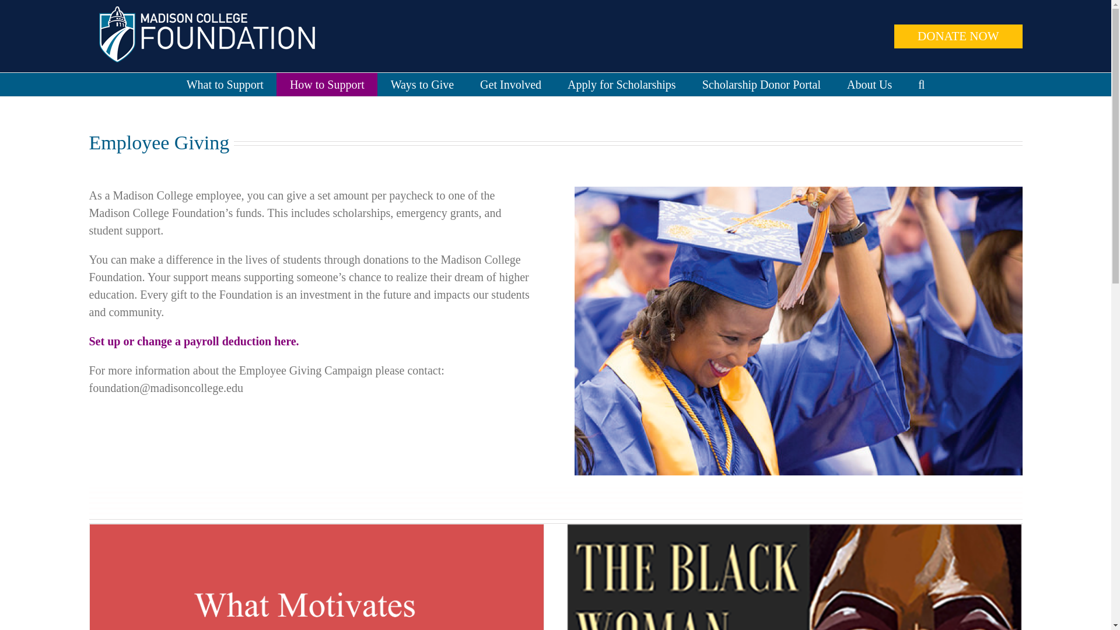  Describe the element at coordinates (327, 85) in the screenshot. I see `How to Support` at that location.